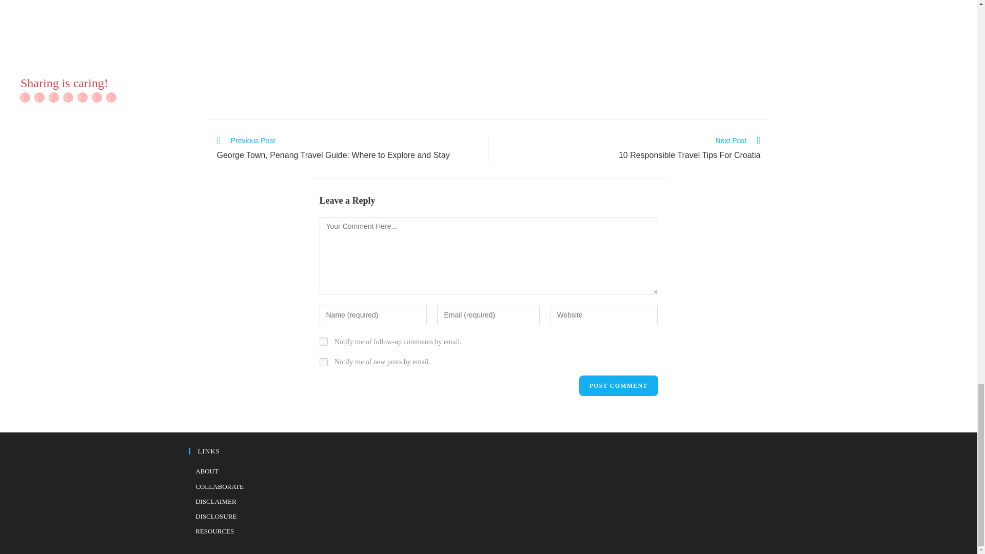 This screenshot has width=985, height=554. What do you see at coordinates (68, 97) in the screenshot?
I see `LinkedIn` at bounding box center [68, 97].